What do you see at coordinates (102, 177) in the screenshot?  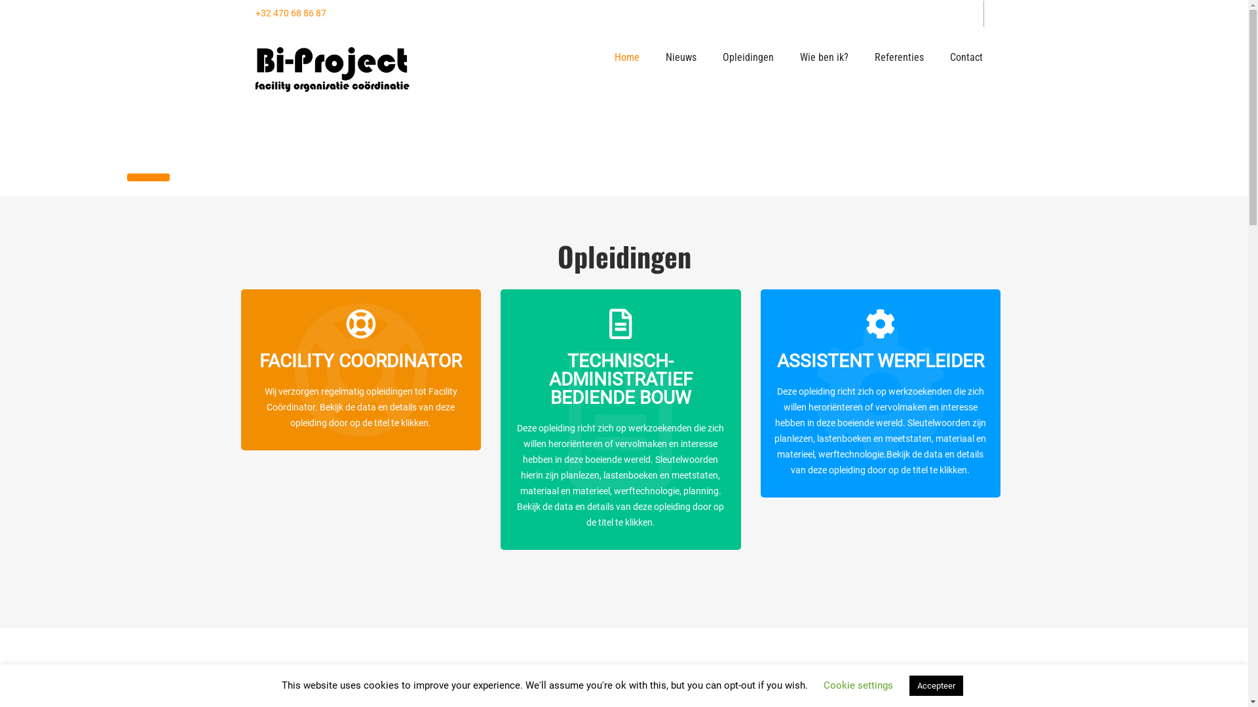 I see `1` at bounding box center [102, 177].